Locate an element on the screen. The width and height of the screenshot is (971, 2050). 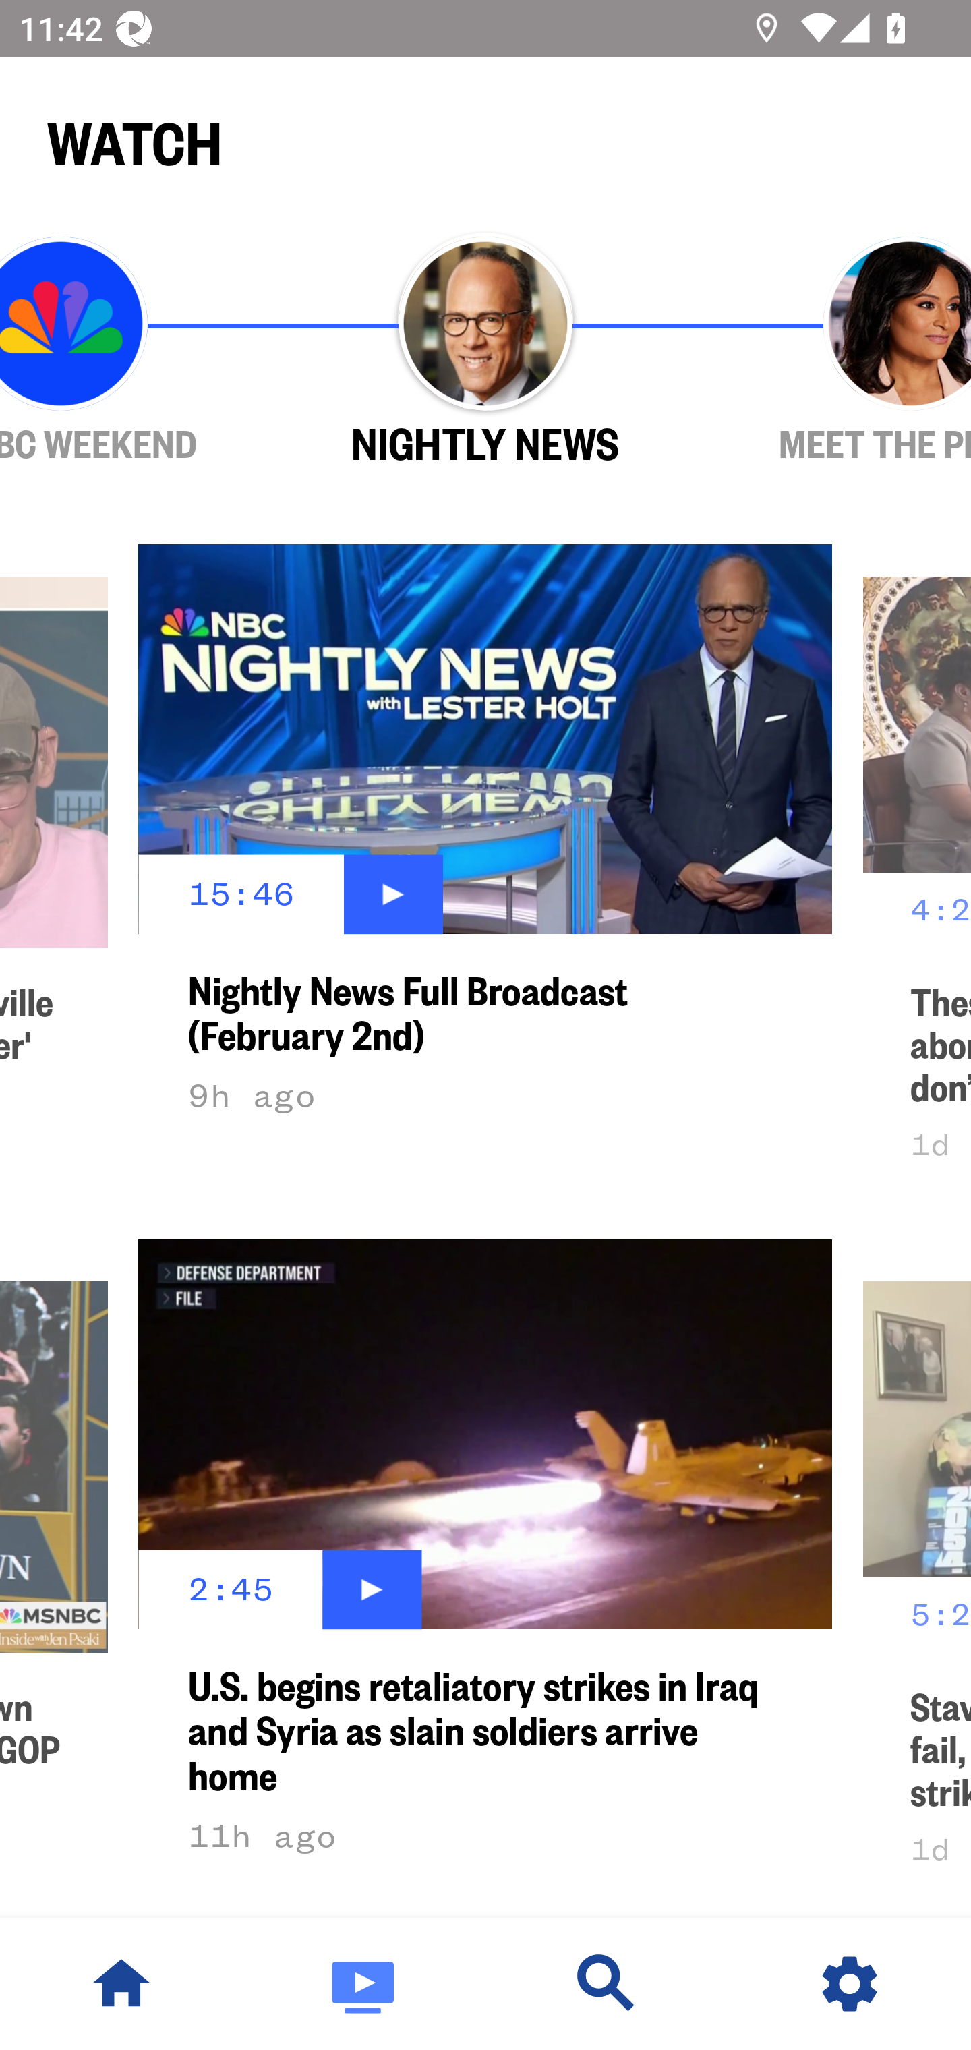
MEET THE PRESS is located at coordinates (835, 351).